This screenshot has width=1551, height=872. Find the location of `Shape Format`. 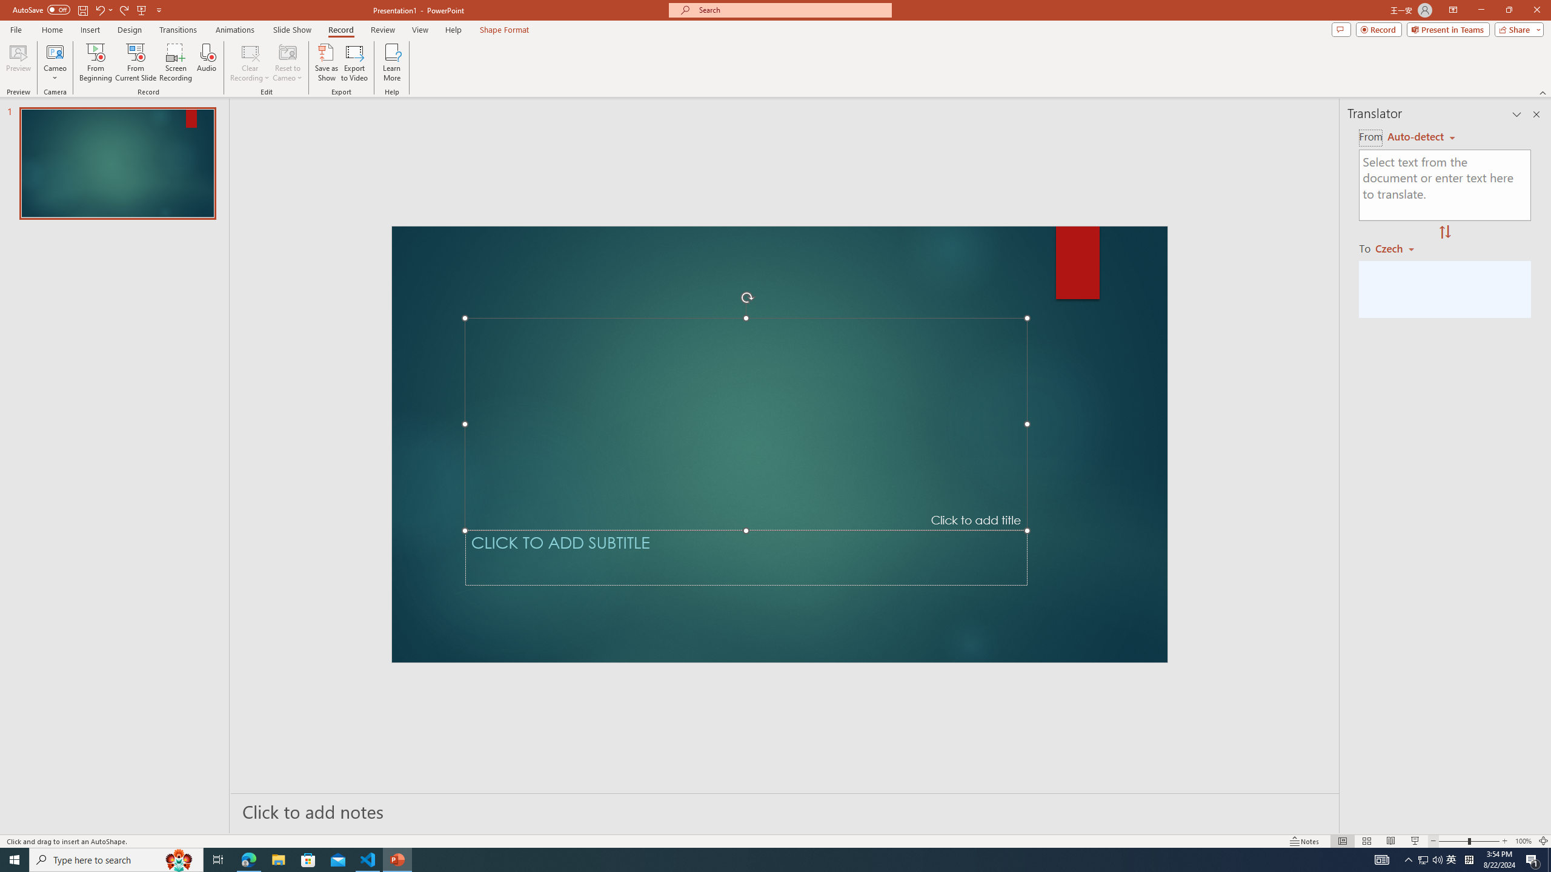

Shape Format is located at coordinates (505, 30).